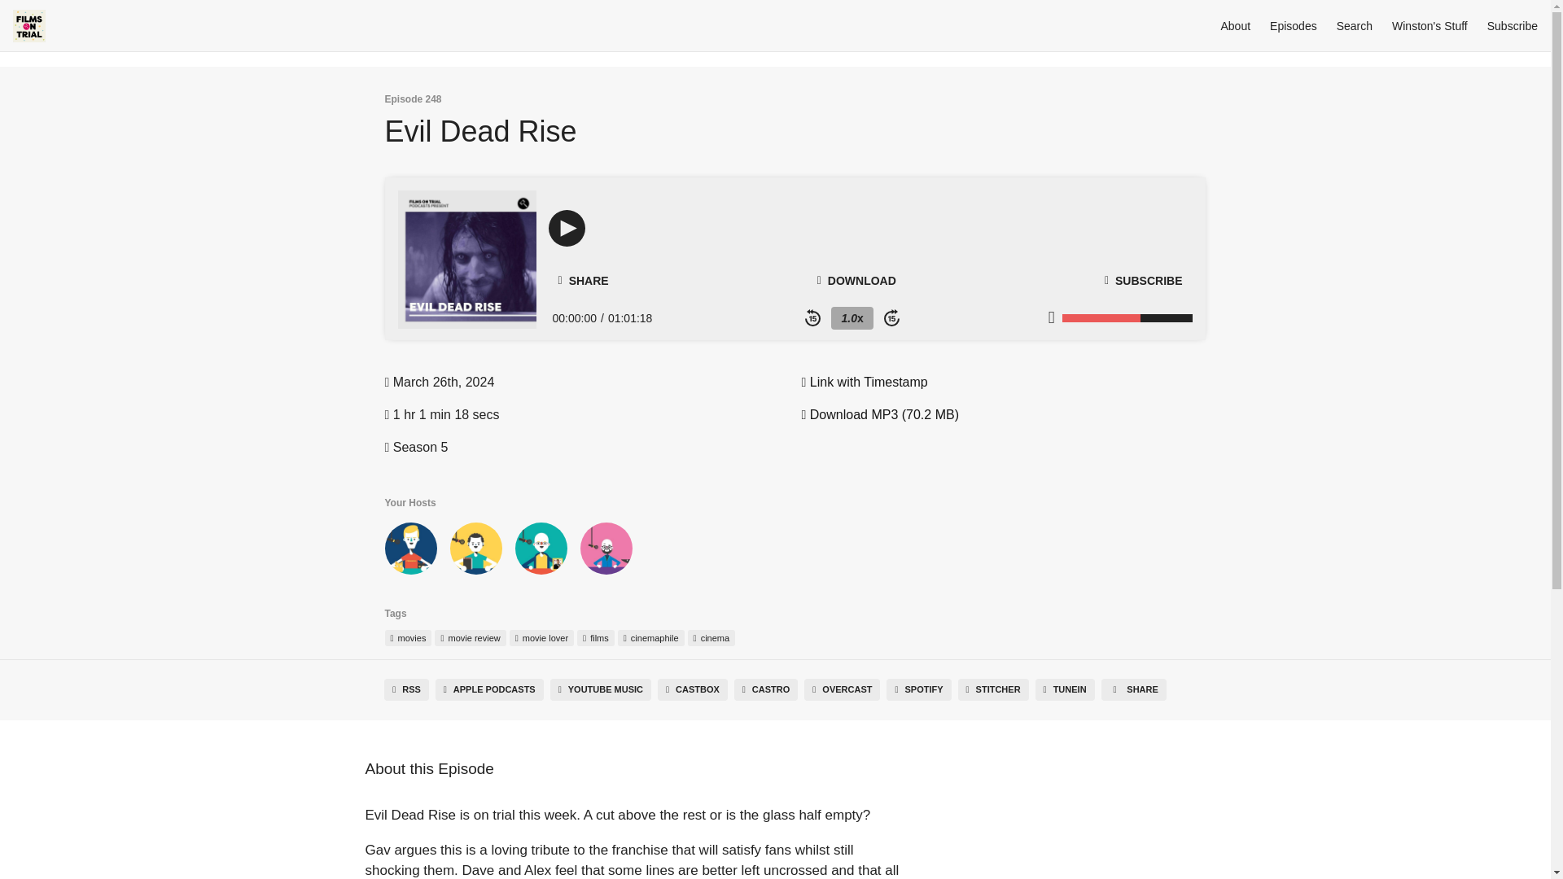  Describe the element at coordinates (541, 638) in the screenshot. I see `movie lover` at that location.